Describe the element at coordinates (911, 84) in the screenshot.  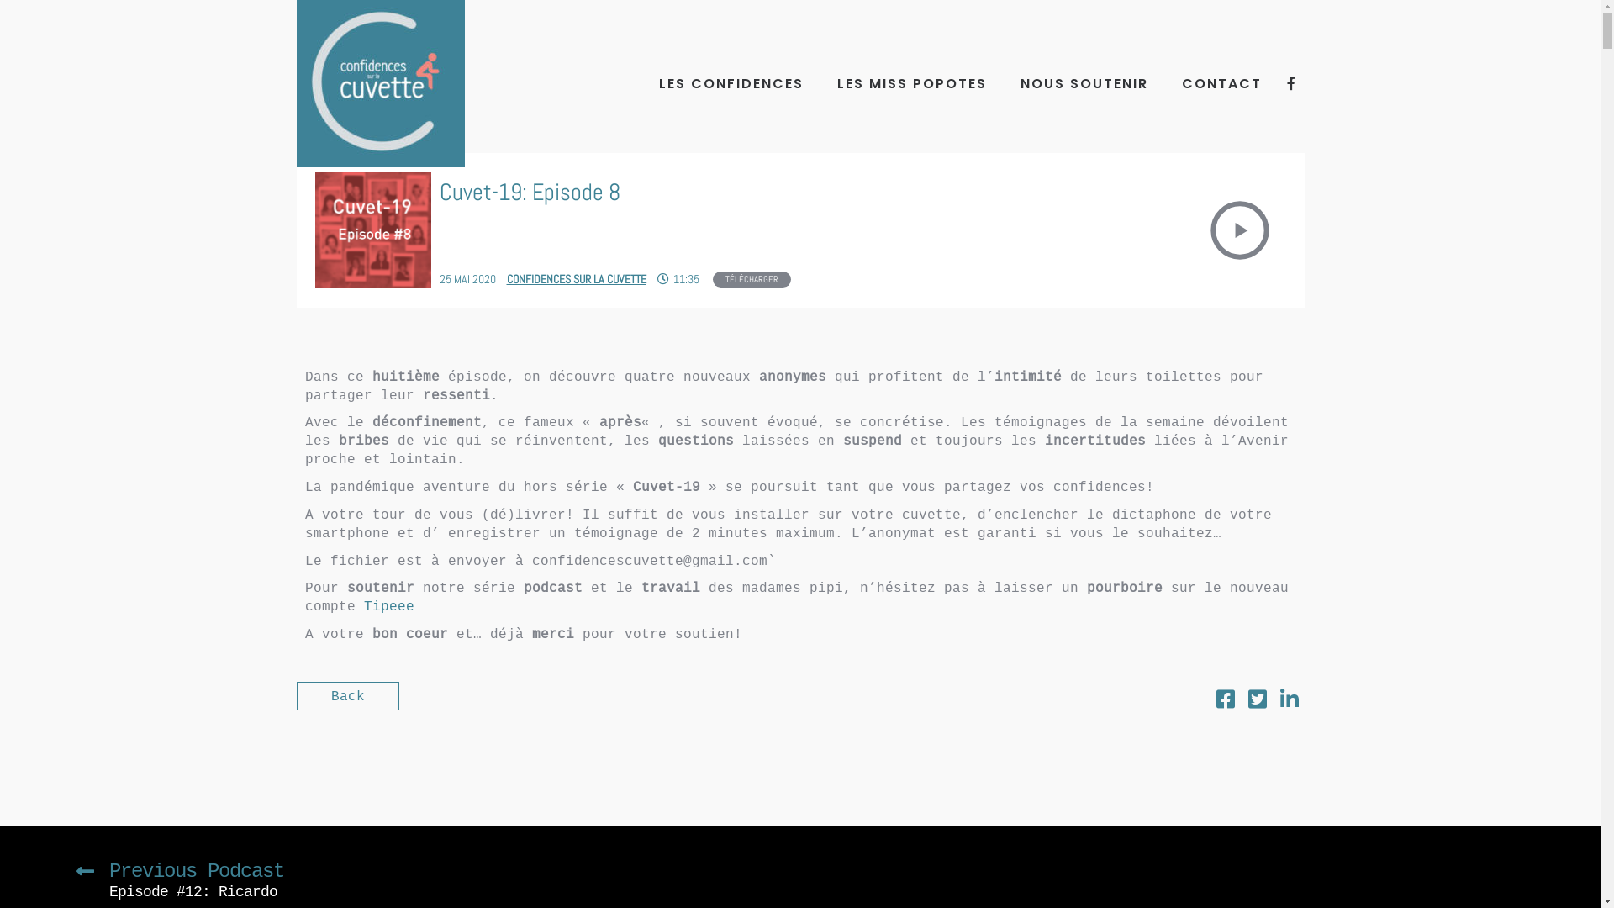
I see `LES MISS POPOTES` at that location.